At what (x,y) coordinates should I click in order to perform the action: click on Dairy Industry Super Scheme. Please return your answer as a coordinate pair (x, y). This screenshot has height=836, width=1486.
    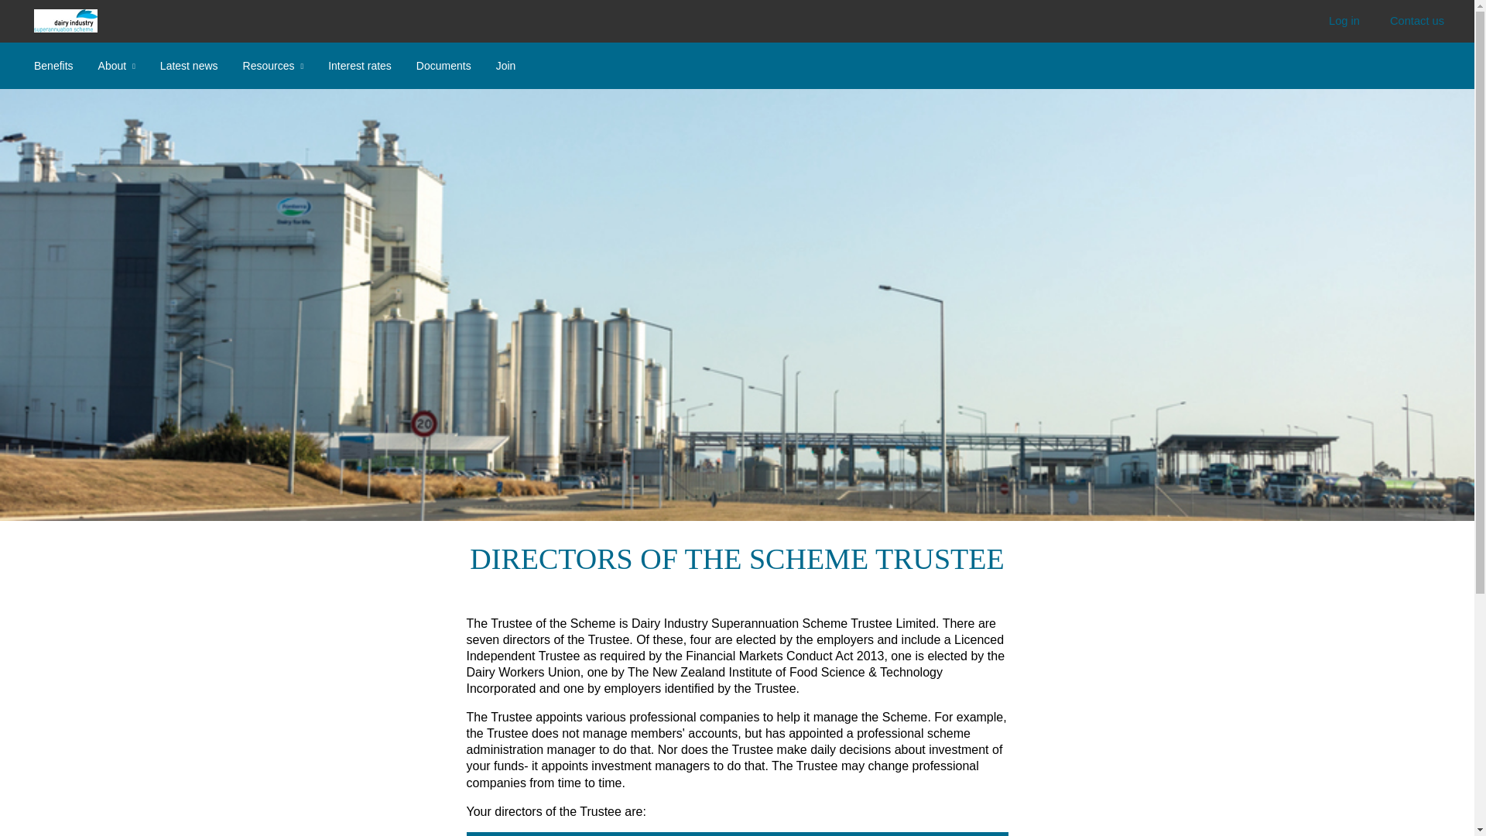
    Looking at the image, I should click on (66, 20).